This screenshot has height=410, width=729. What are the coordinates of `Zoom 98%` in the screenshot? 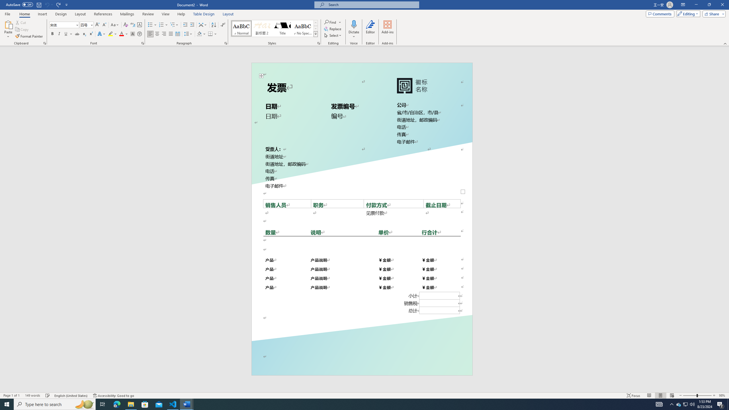 It's located at (723, 395).